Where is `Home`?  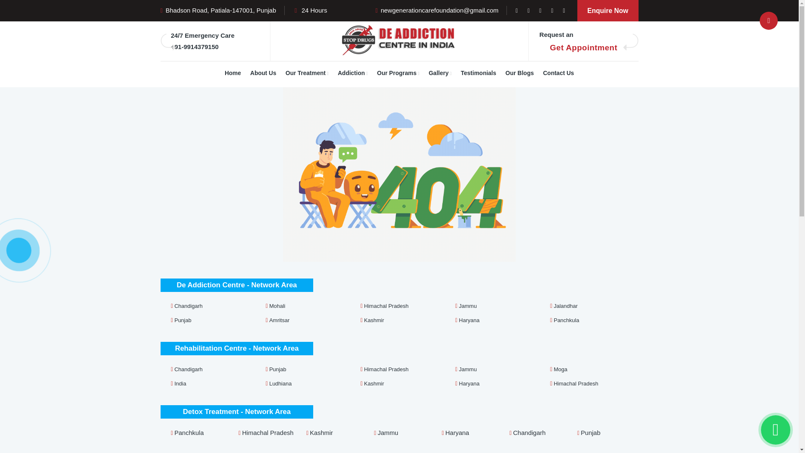 Home is located at coordinates (232, 74).